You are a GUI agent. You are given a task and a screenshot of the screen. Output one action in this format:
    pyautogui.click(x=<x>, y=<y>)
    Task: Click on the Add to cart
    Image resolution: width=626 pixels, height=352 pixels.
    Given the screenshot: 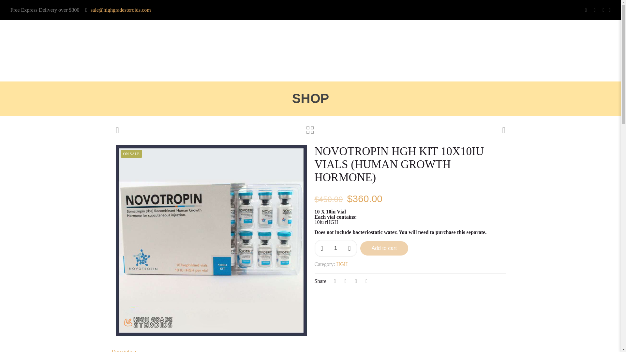 What is the action you would take?
    pyautogui.click(x=384, y=248)
    